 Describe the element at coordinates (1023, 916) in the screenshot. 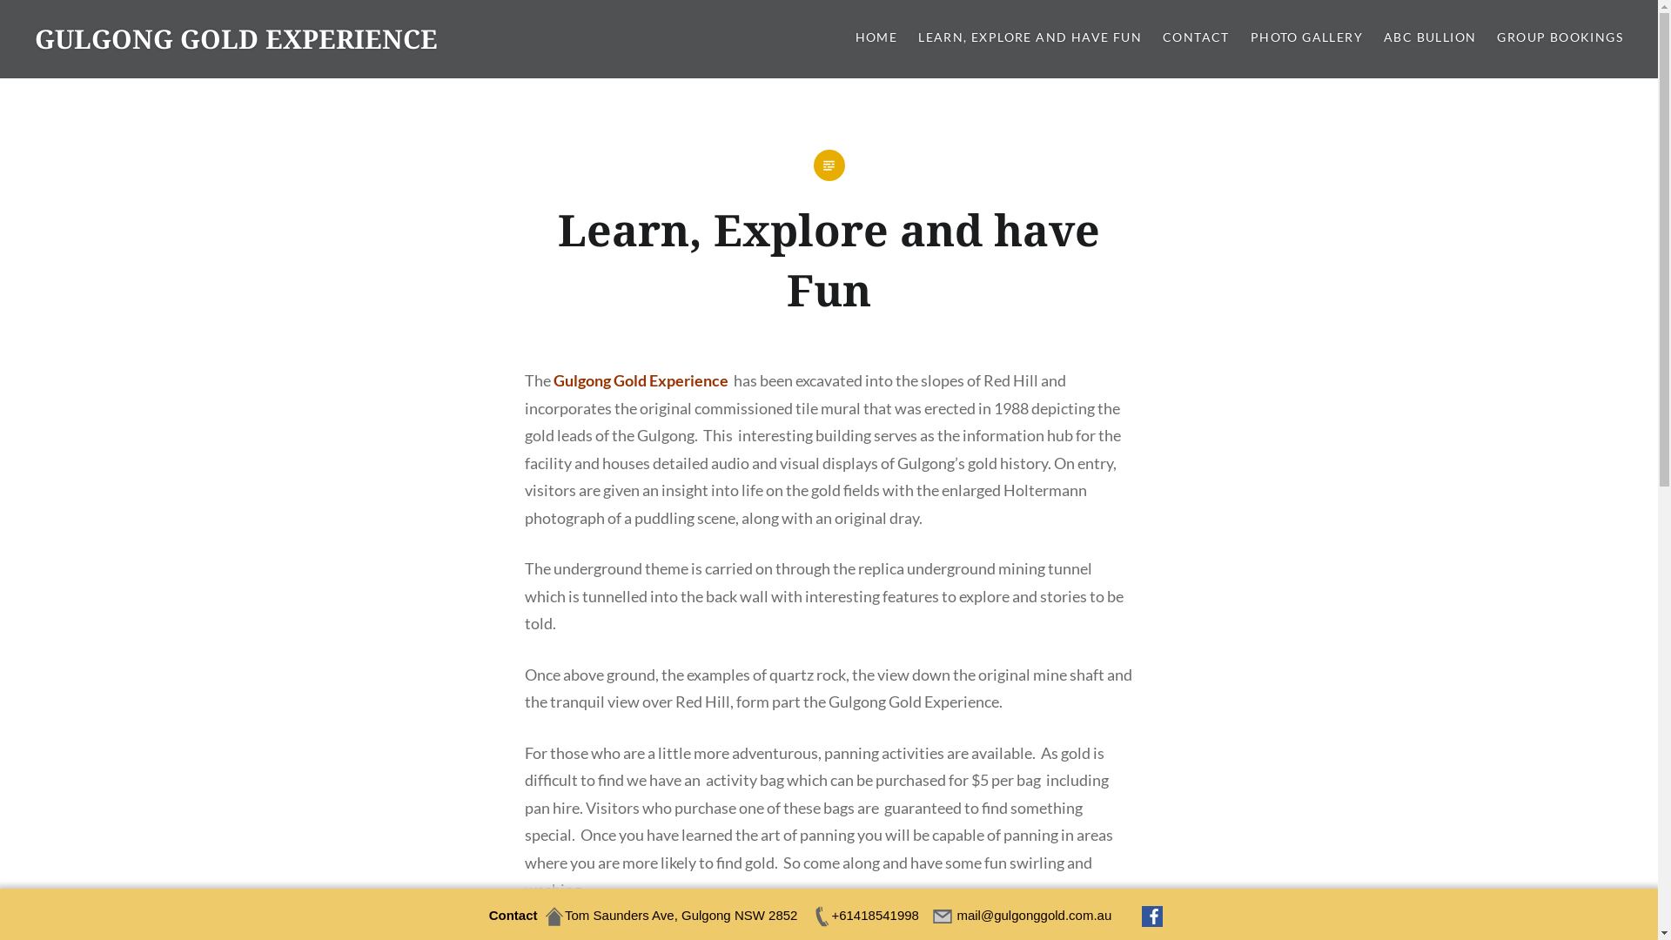

I see `mail@gulgonggold.com.au` at that location.